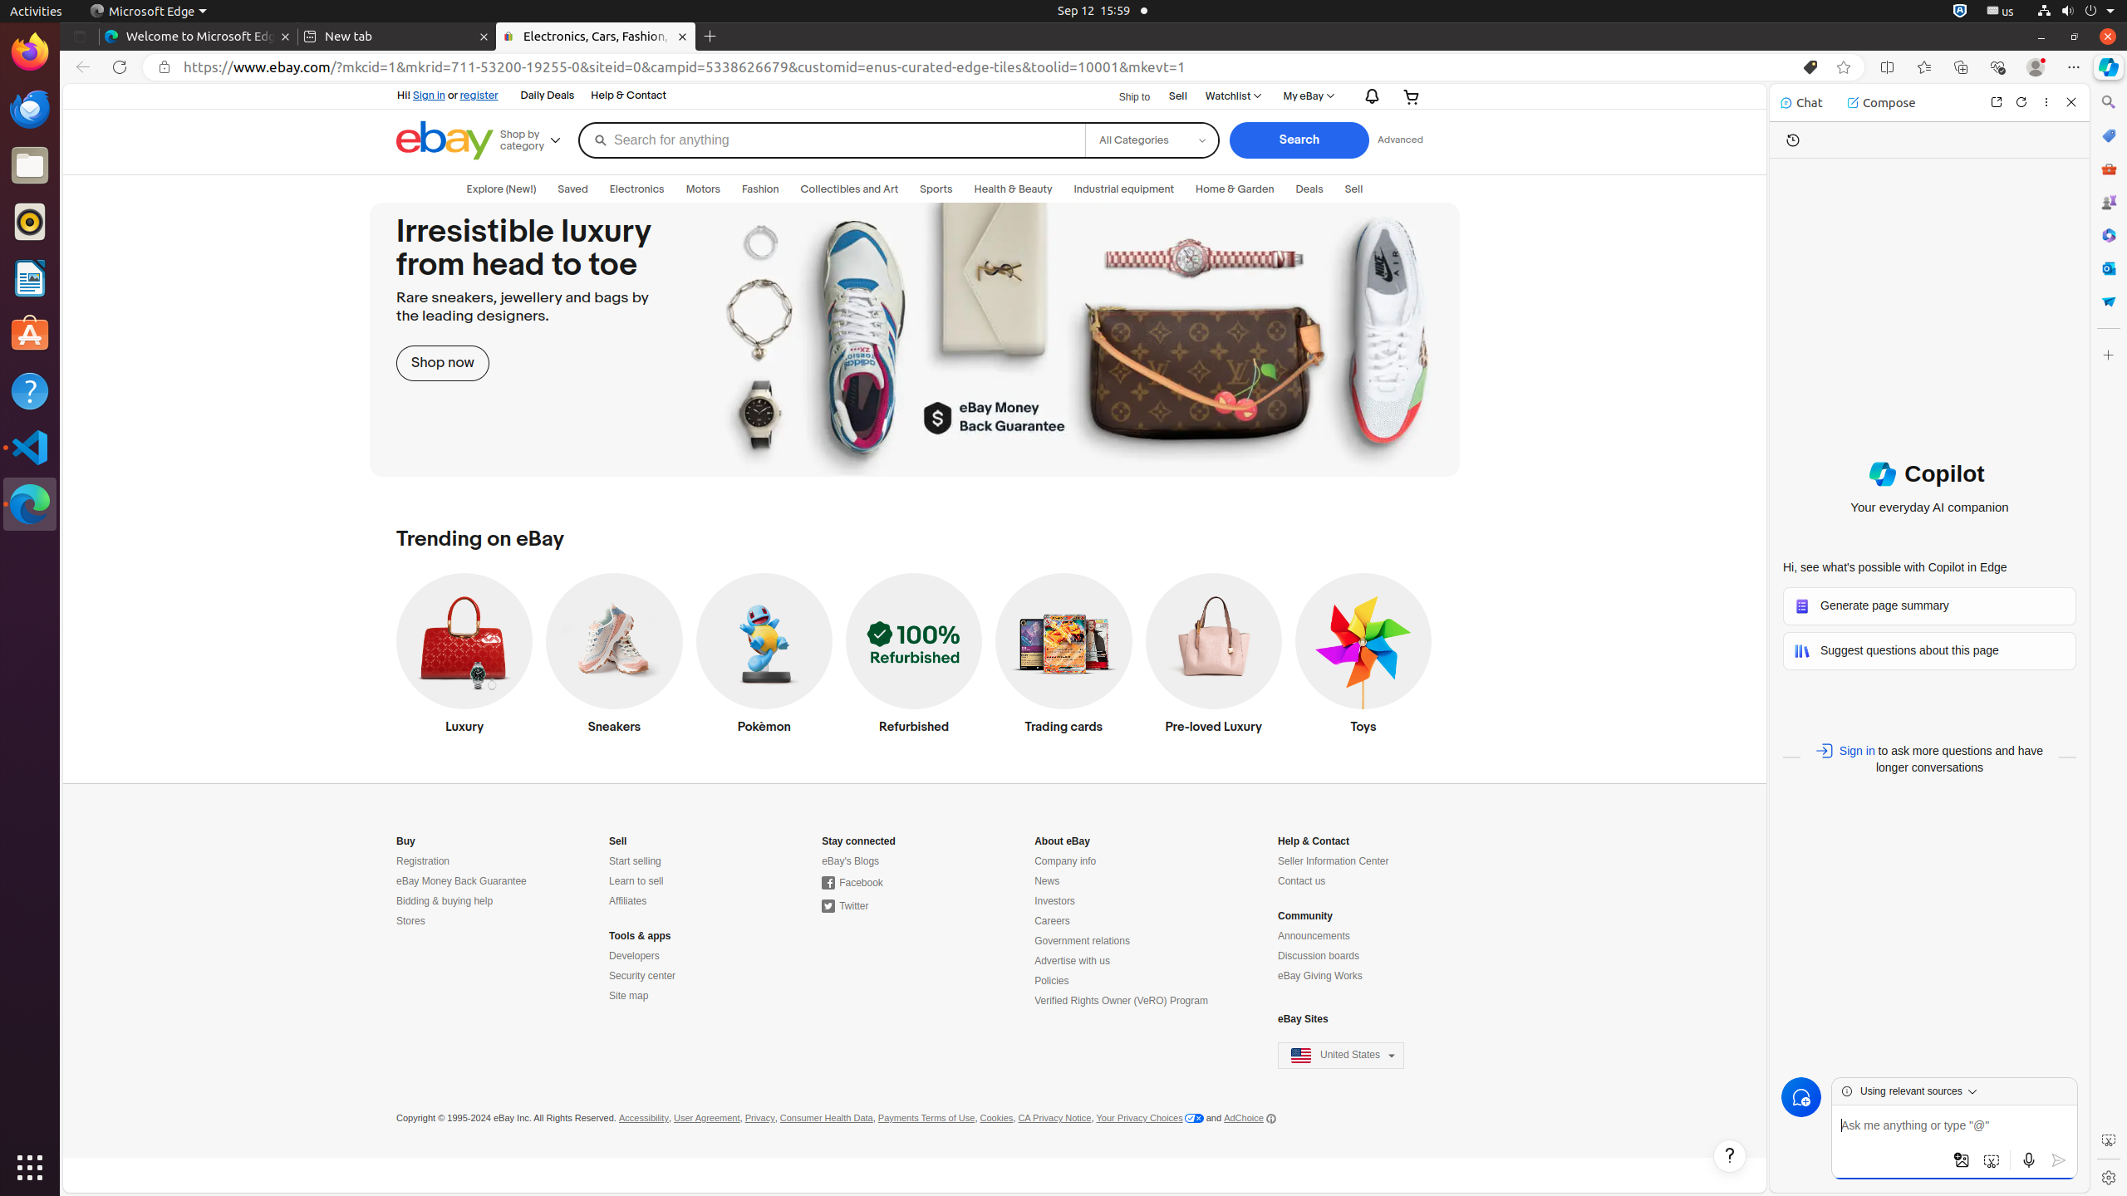 Image resolution: width=2127 pixels, height=1196 pixels. Describe the element at coordinates (1334, 862) in the screenshot. I see `Seller Information Center` at that location.